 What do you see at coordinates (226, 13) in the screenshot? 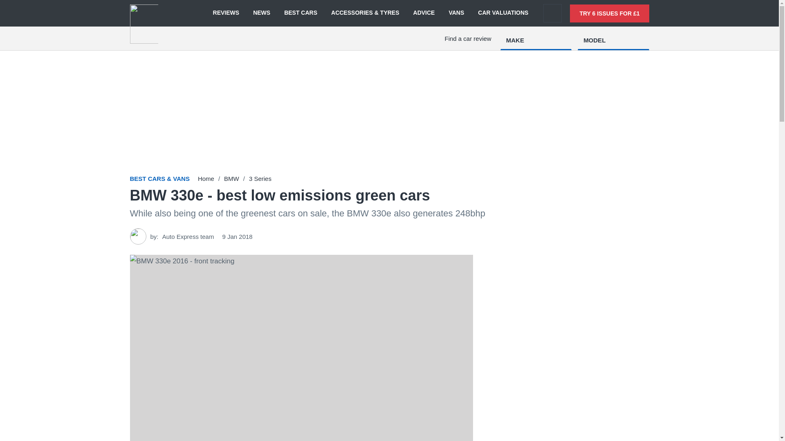
I see `REVIEWS` at bounding box center [226, 13].